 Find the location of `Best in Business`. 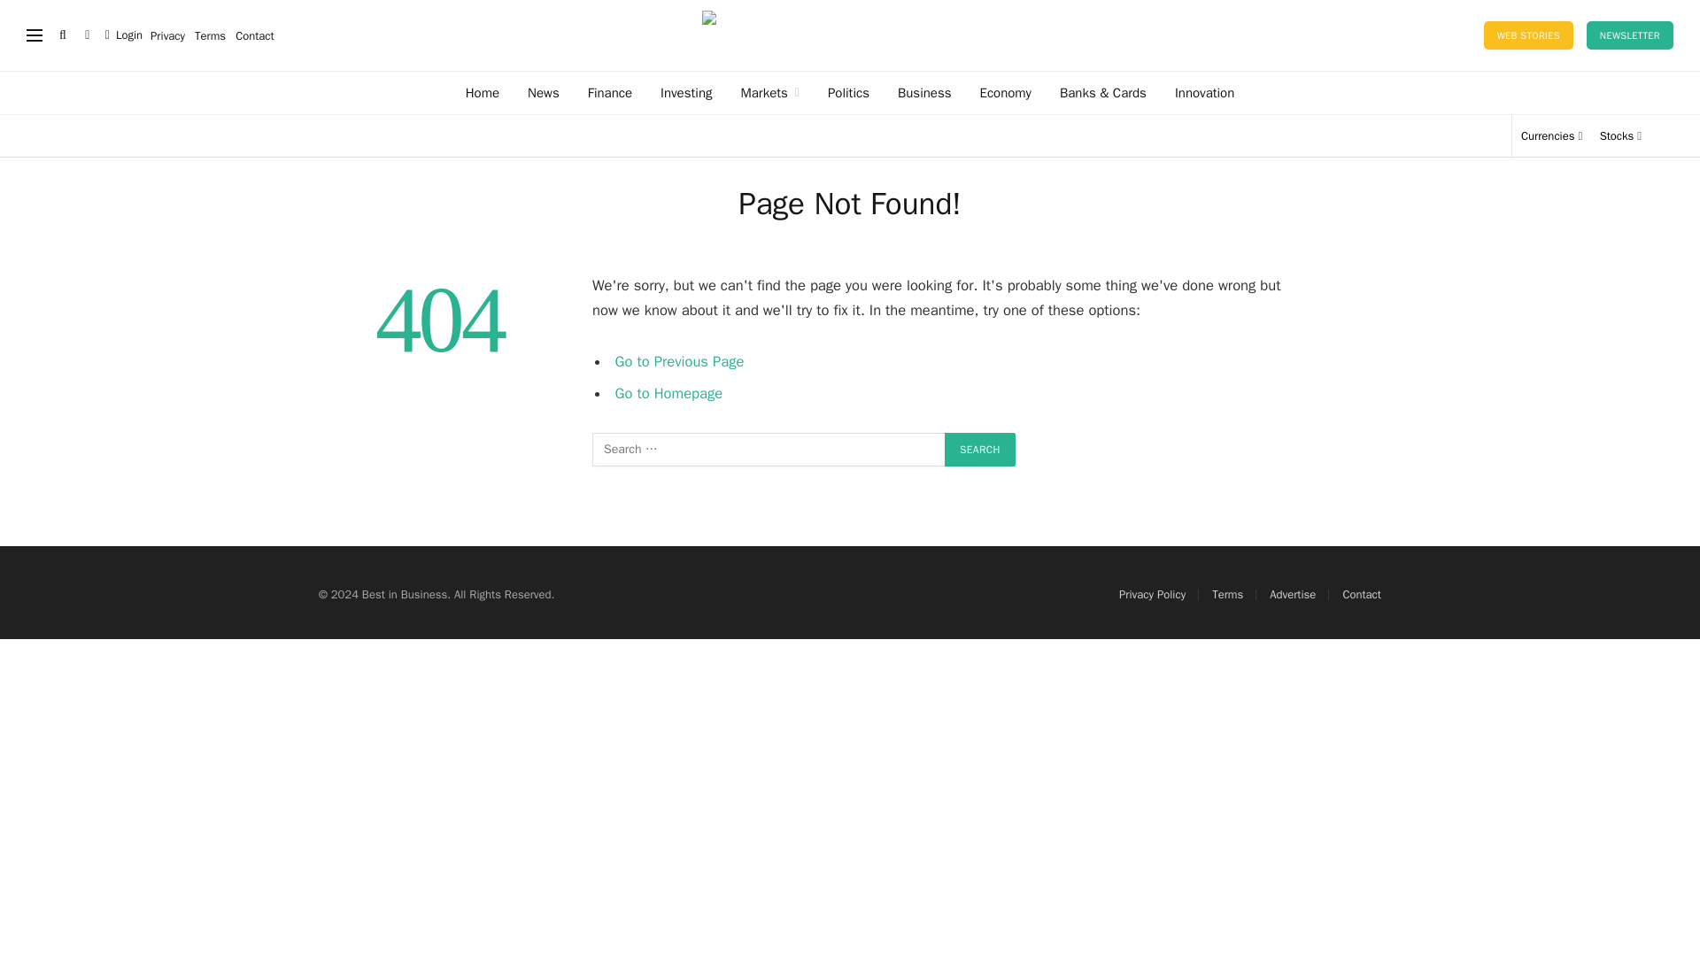

Best in Business is located at coordinates (849, 35).